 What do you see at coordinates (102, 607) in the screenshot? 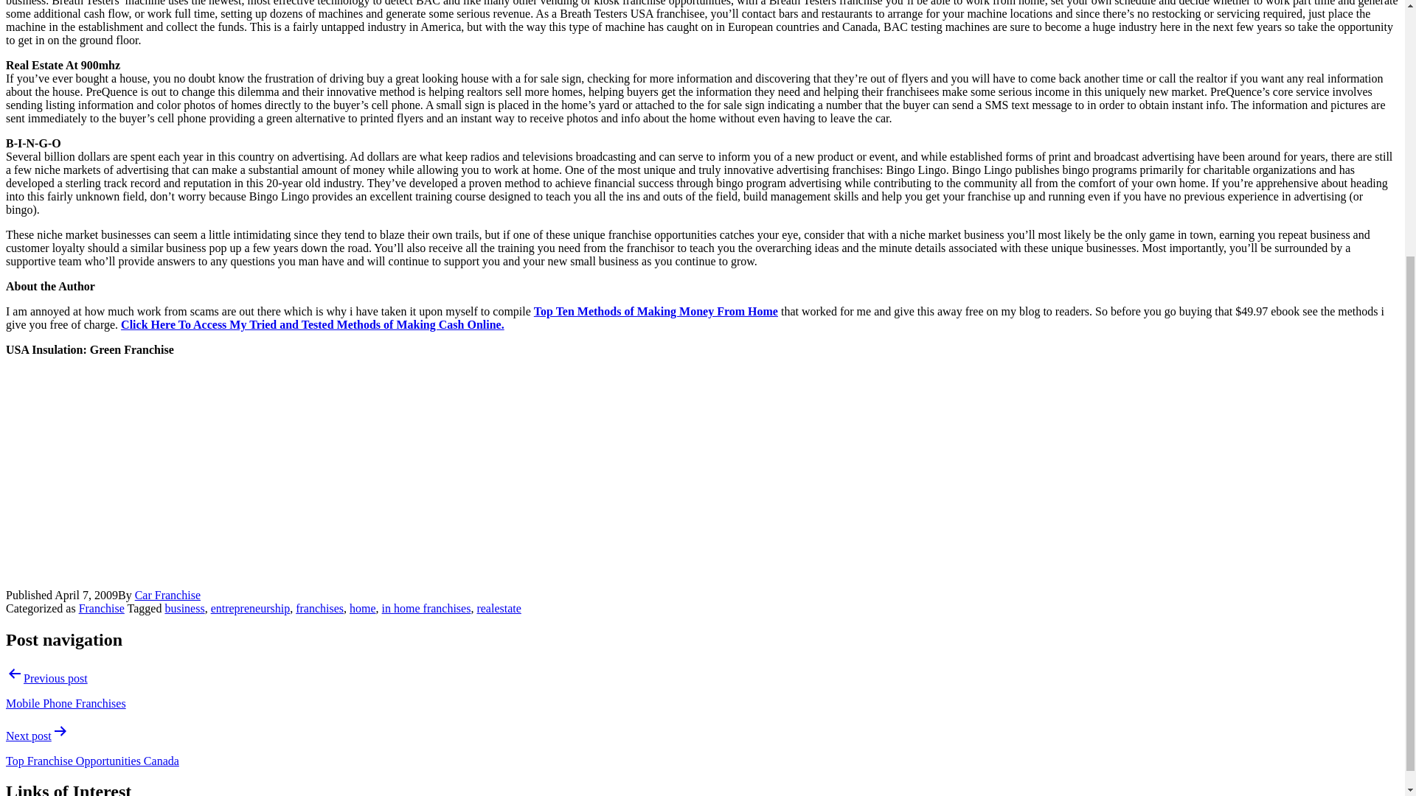
I see `Franchise` at bounding box center [102, 607].